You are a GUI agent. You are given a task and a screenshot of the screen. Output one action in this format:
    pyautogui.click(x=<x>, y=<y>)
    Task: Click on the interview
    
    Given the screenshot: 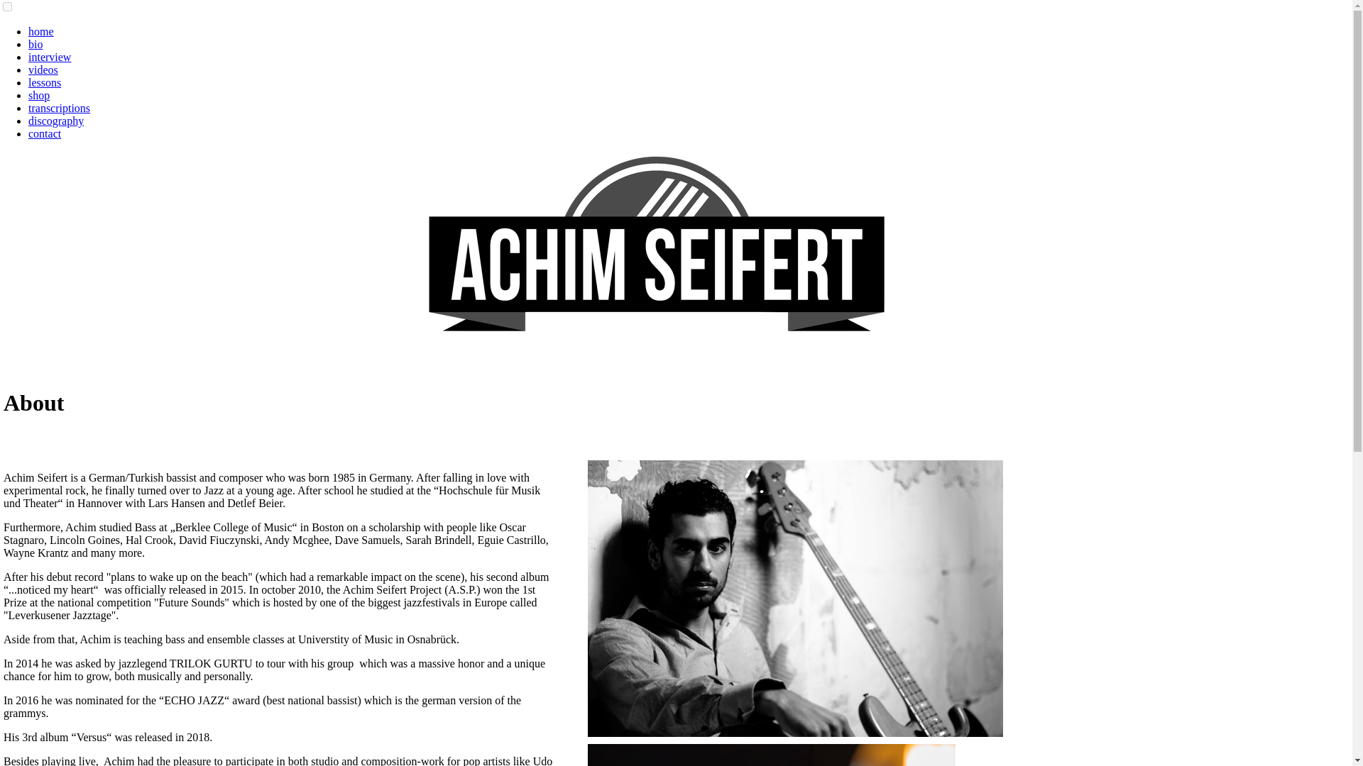 What is the action you would take?
    pyautogui.click(x=50, y=57)
    